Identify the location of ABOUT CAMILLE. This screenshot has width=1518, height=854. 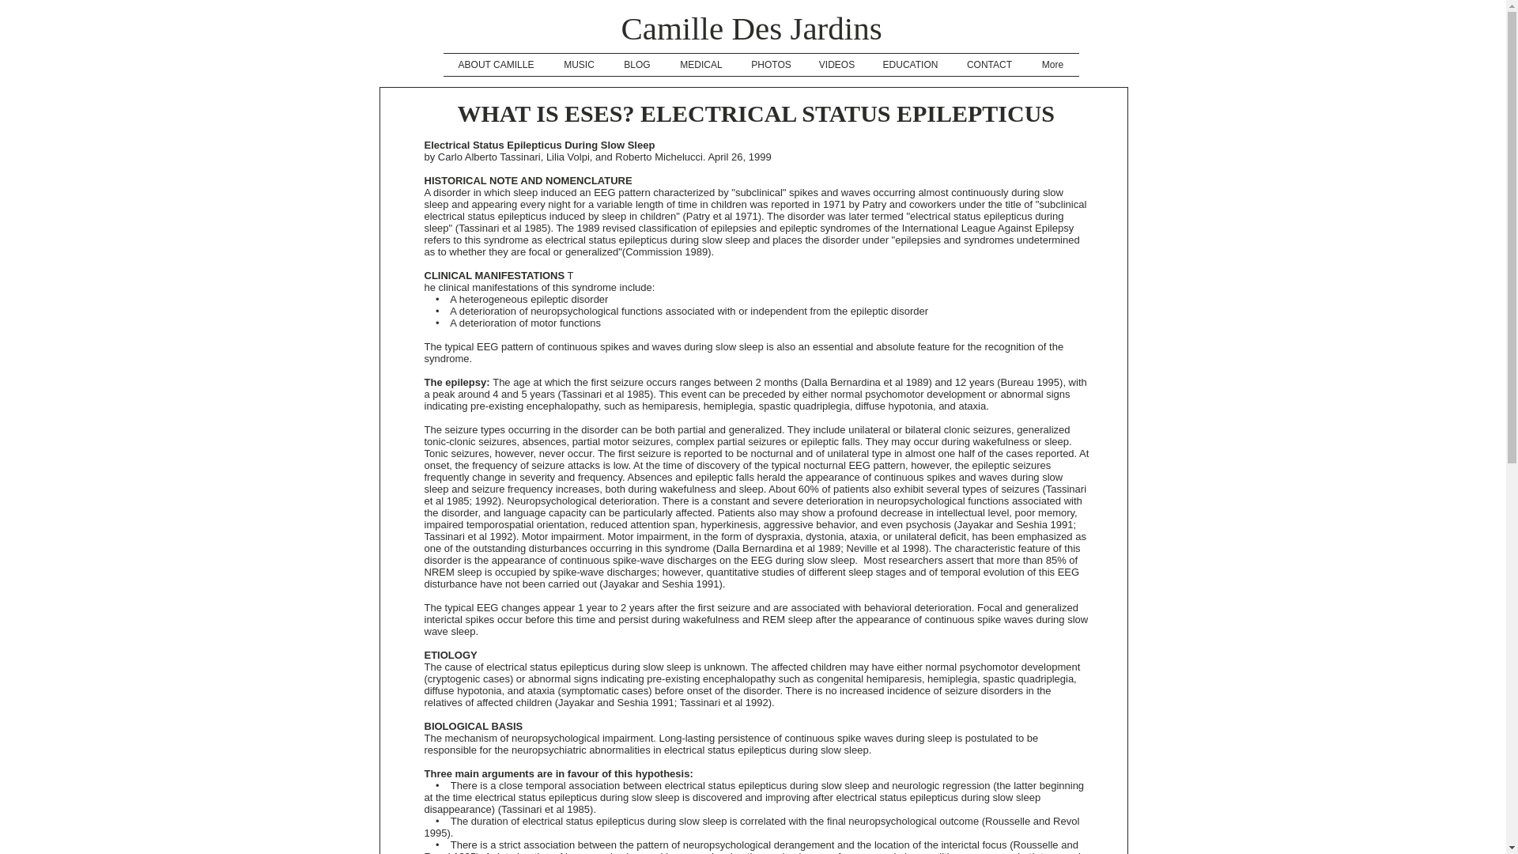
(495, 65).